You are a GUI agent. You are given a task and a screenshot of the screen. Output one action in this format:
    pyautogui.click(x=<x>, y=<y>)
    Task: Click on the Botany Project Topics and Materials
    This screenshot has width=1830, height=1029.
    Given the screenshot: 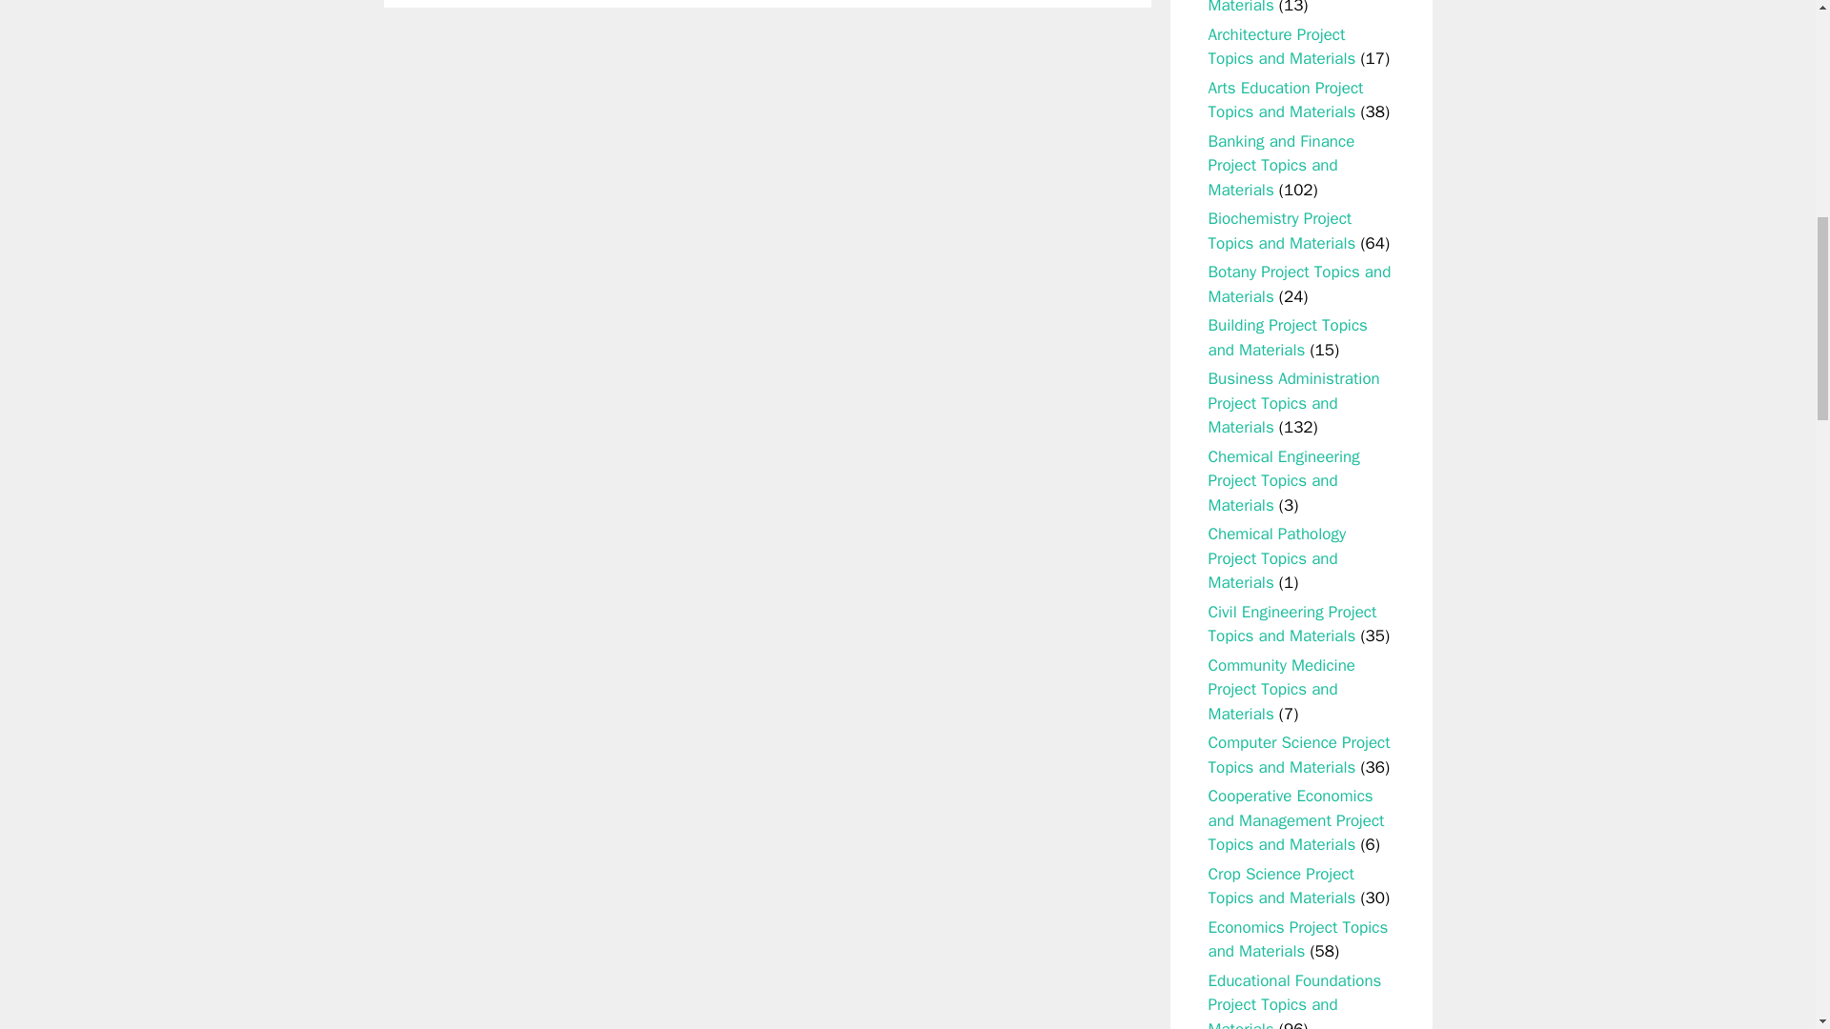 What is the action you would take?
    pyautogui.click(x=1299, y=284)
    